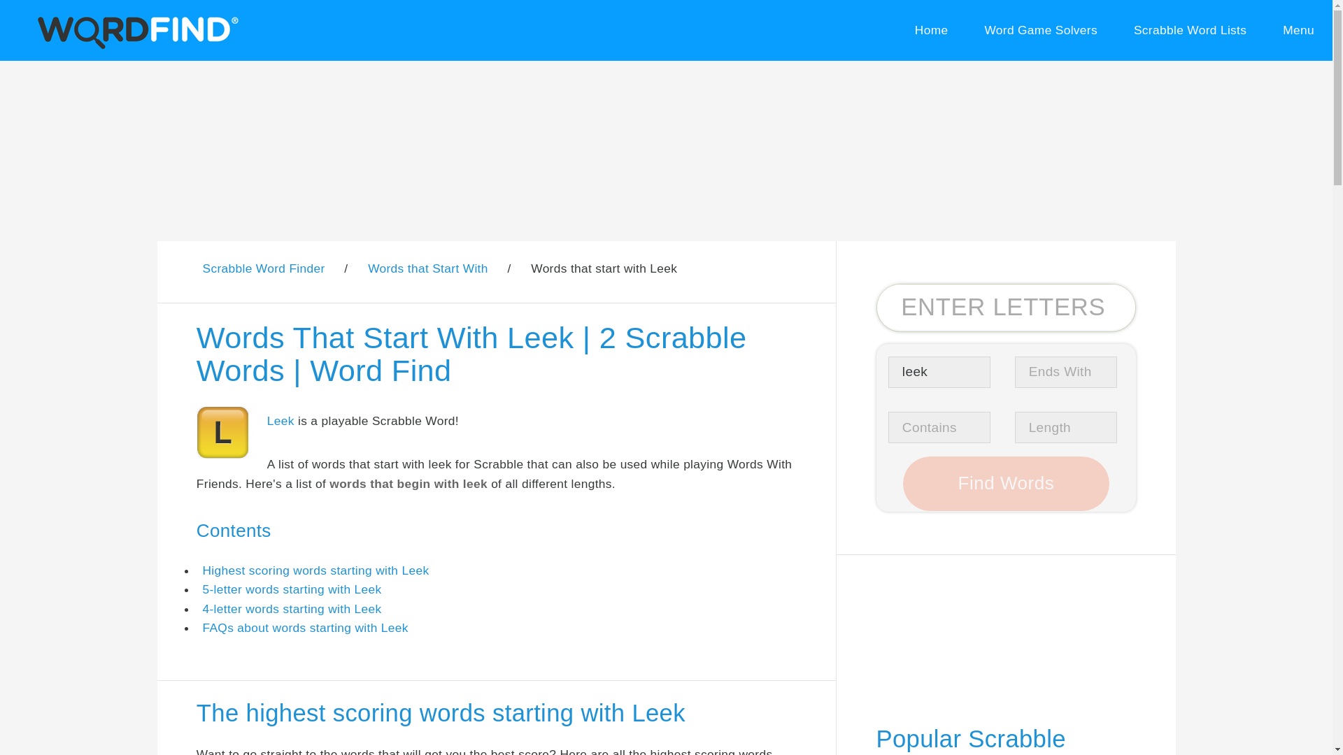 This screenshot has height=755, width=1343. What do you see at coordinates (1191, 31) in the screenshot?
I see `Scrabble Word Lists` at bounding box center [1191, 31].